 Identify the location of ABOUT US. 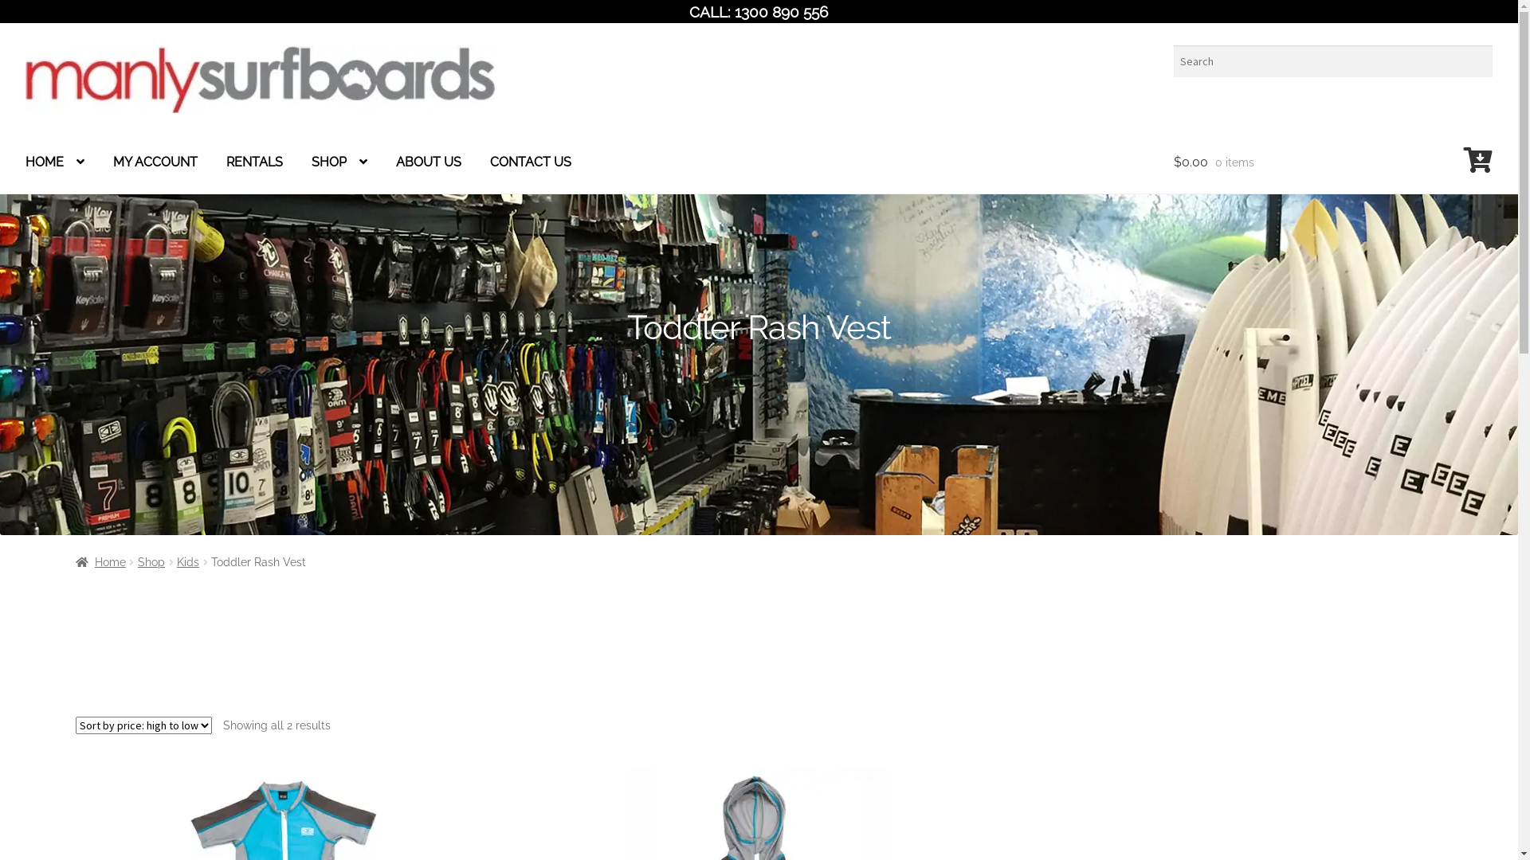
(429, 162).